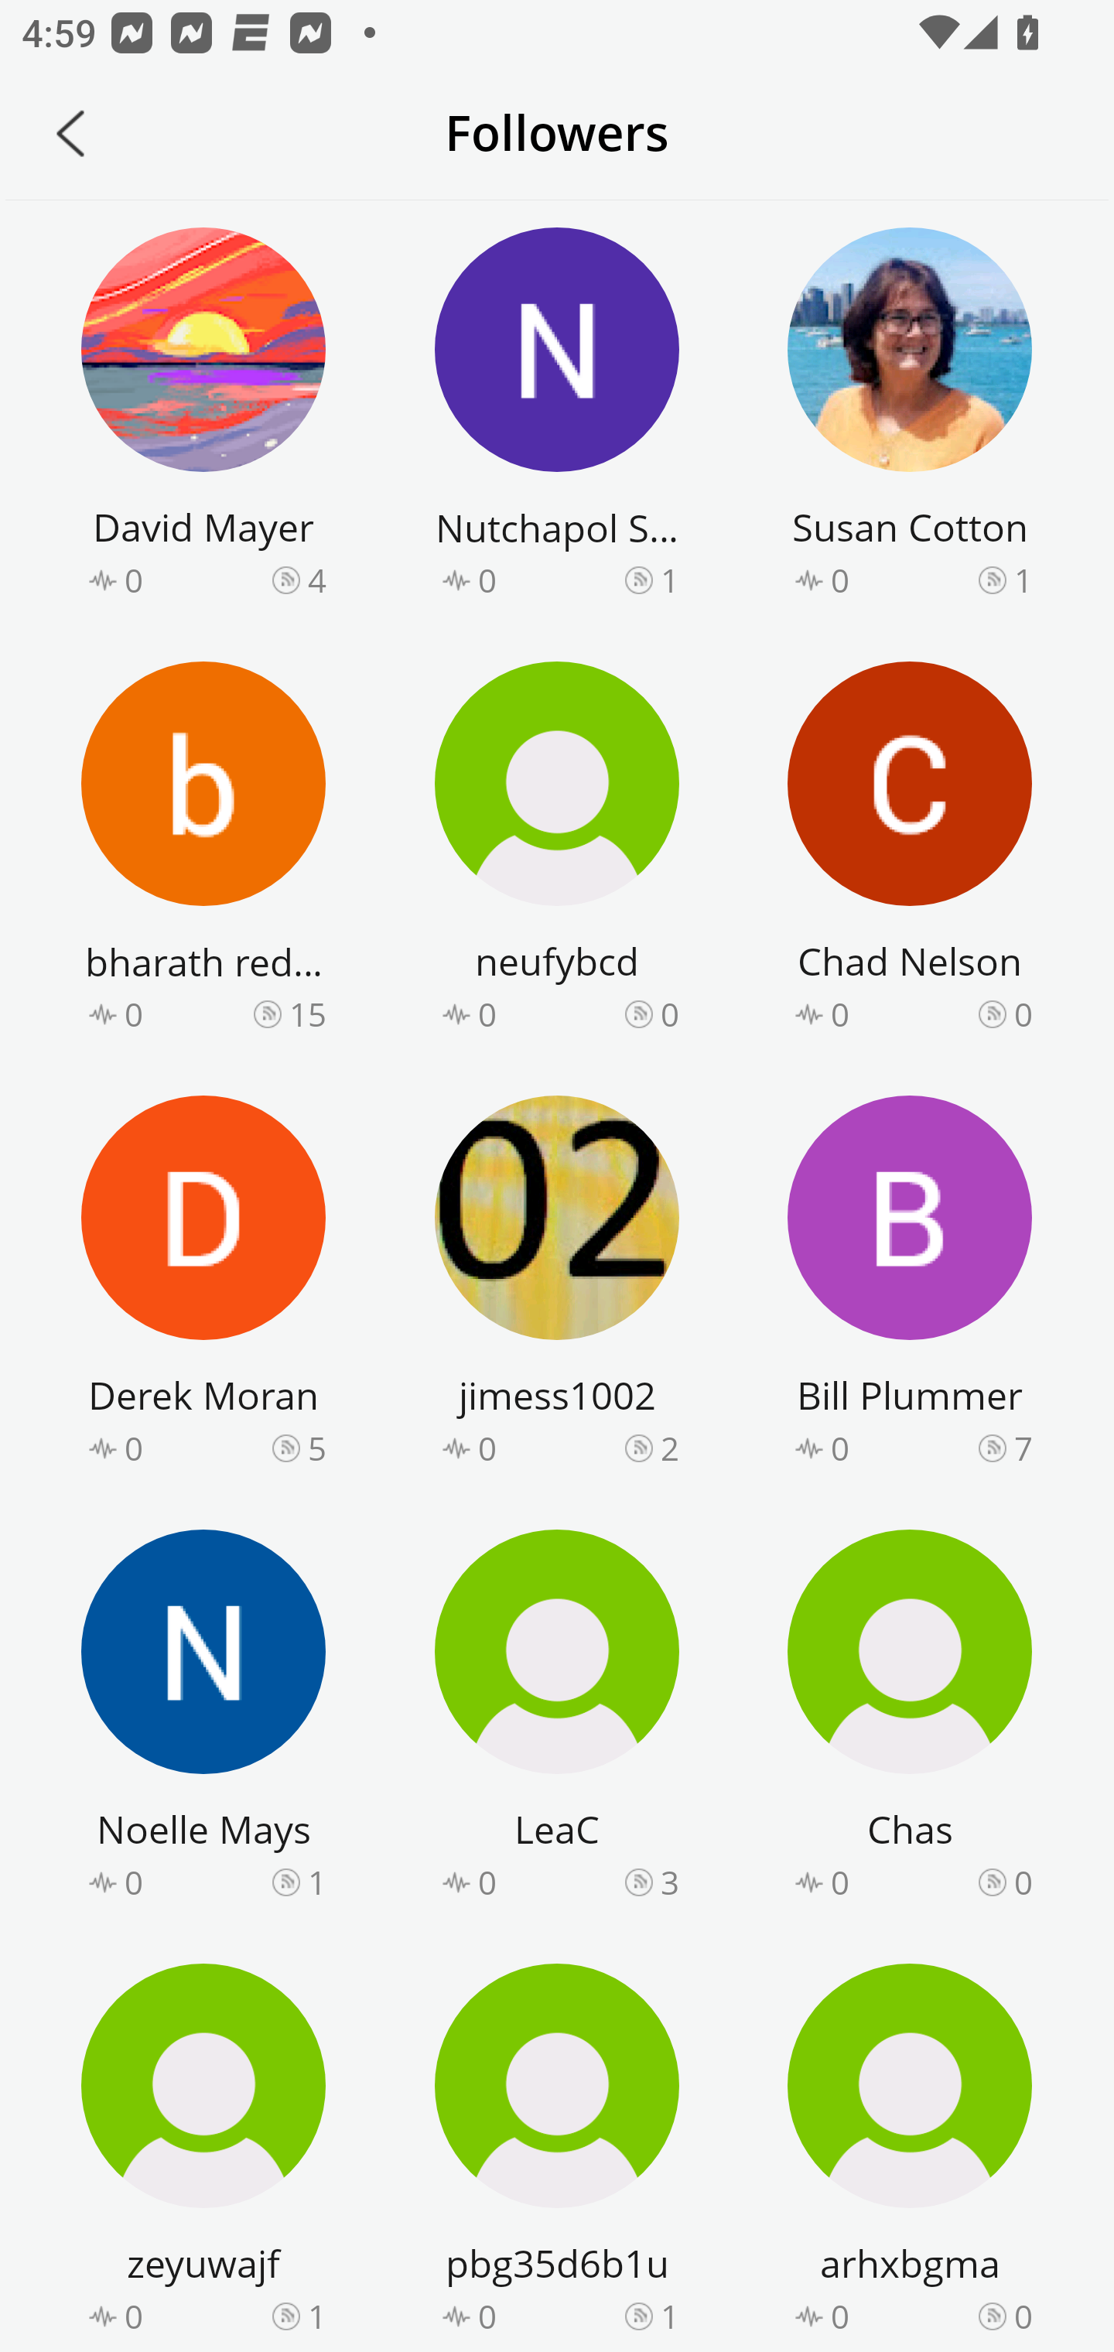  I want to click on 1, so click(670, 2315).